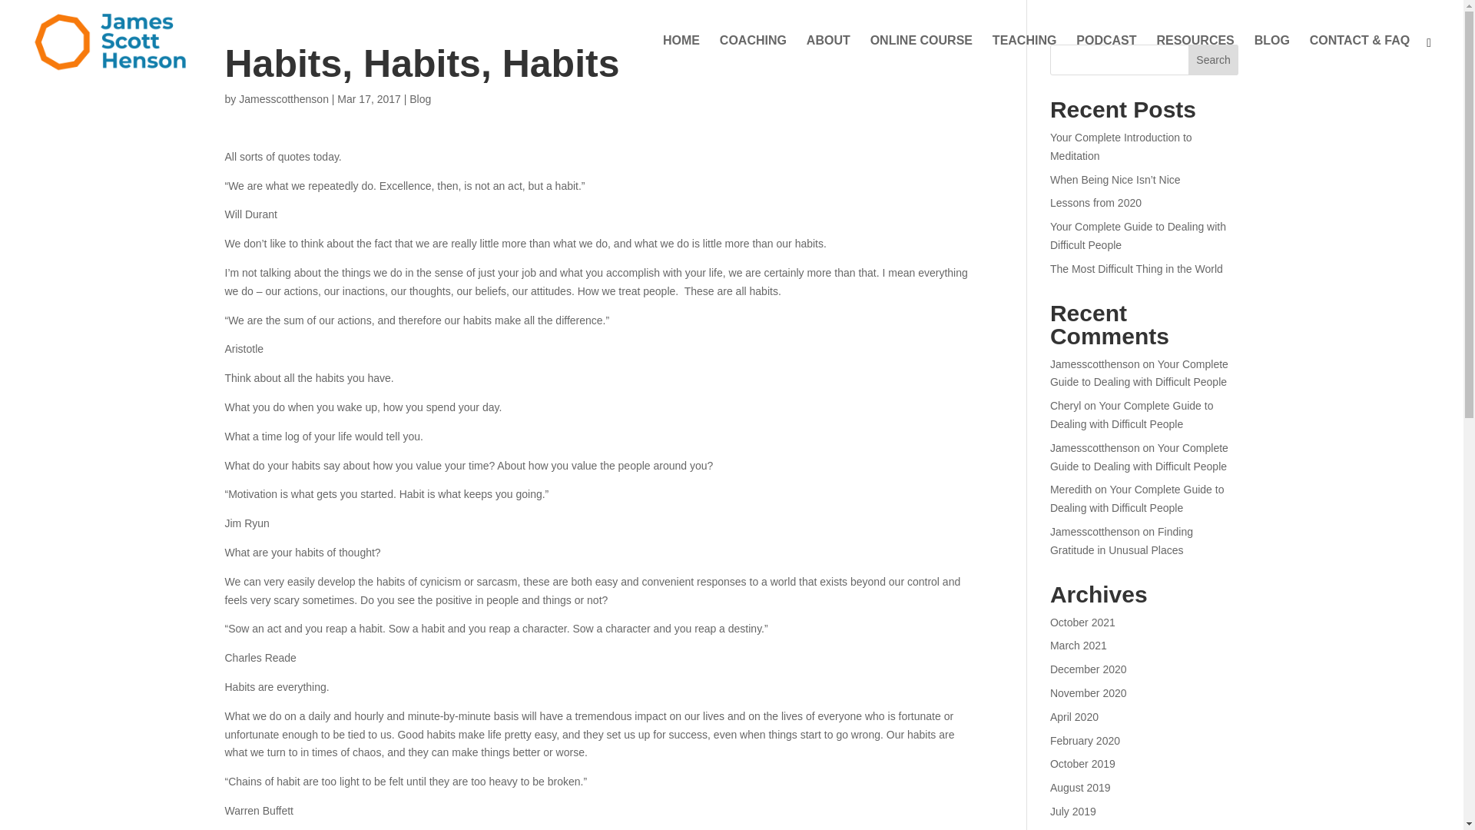 This screenshot has height=830, width=1475. I want to click on July 2019, so click(1072, 811).